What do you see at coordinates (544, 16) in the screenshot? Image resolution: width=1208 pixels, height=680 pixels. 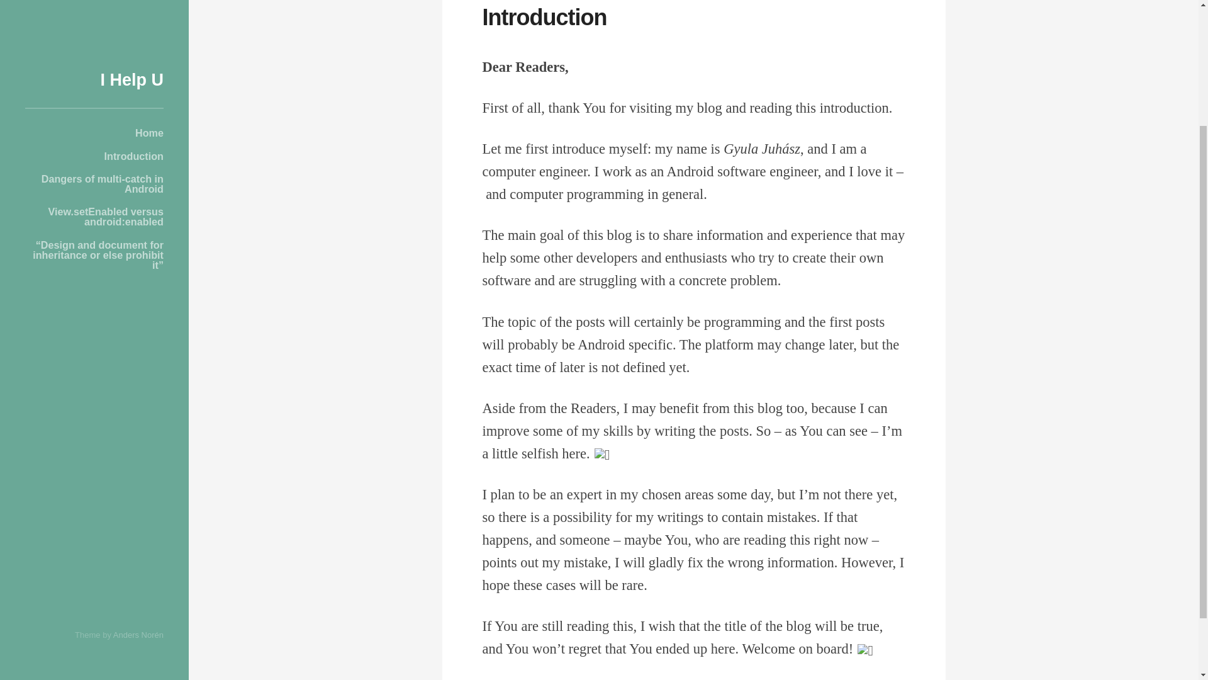 I see `Introduction` at bounding box center [544, 16].